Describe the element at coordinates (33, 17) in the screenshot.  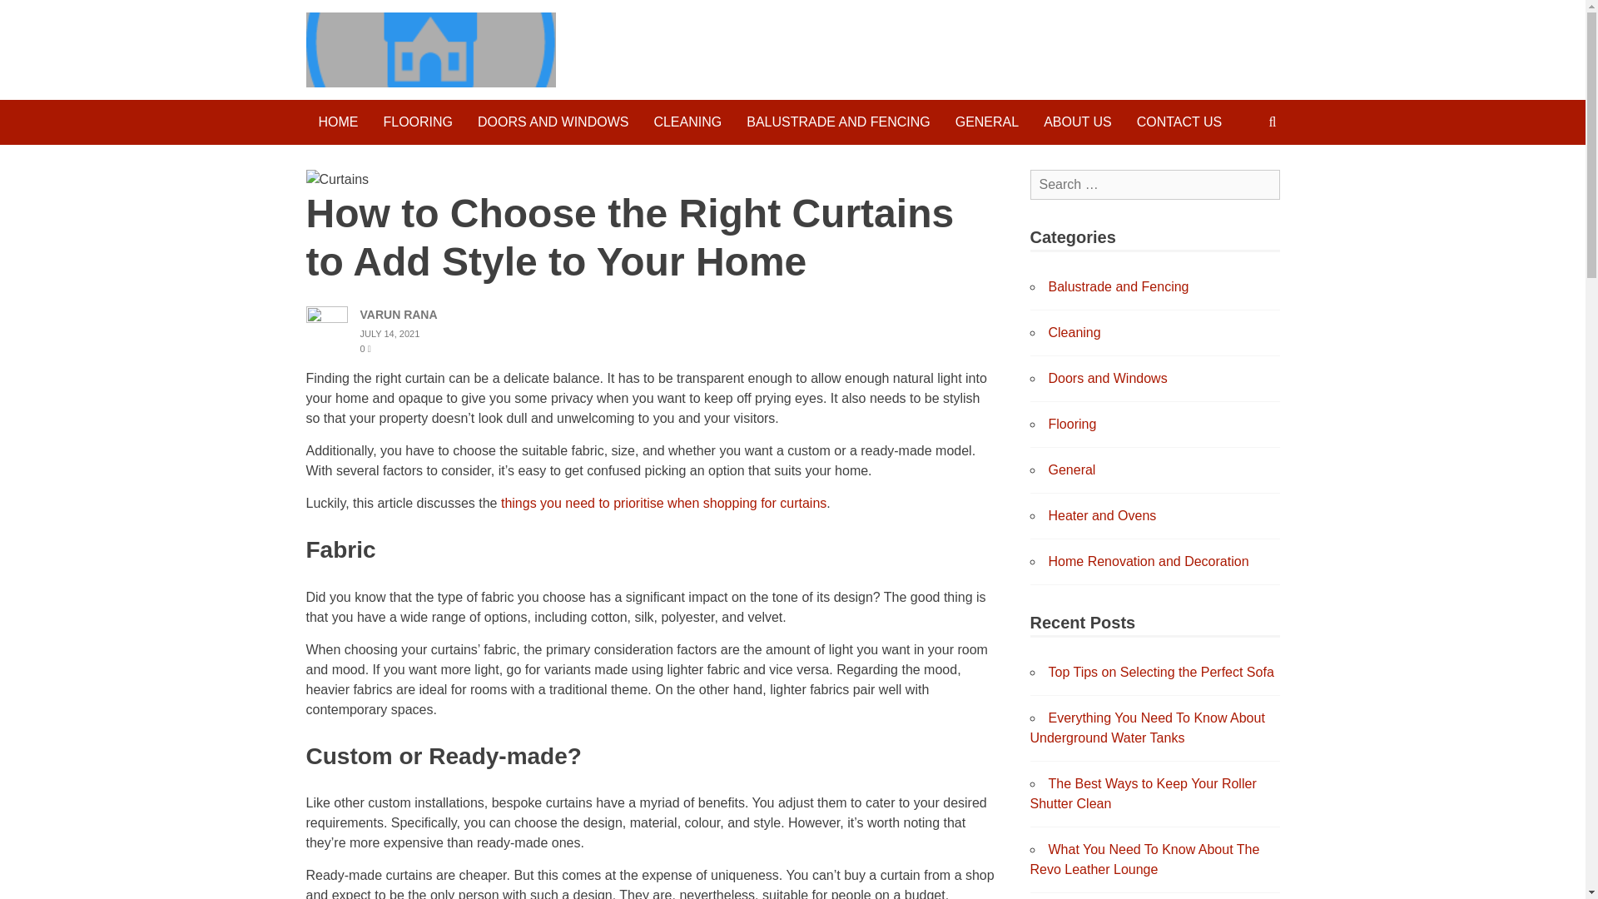
I see `Search` at that location.